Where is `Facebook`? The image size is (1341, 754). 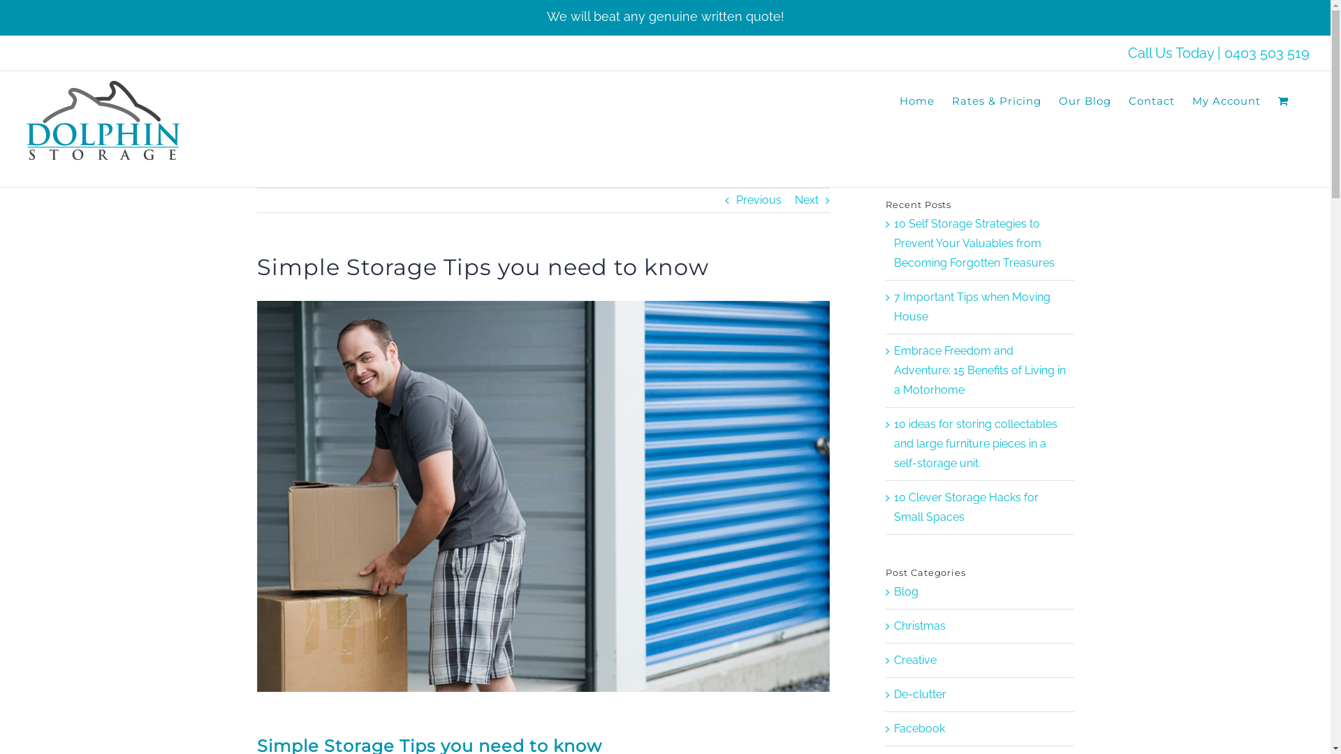
Facebook is located at coordinates (981, 729).